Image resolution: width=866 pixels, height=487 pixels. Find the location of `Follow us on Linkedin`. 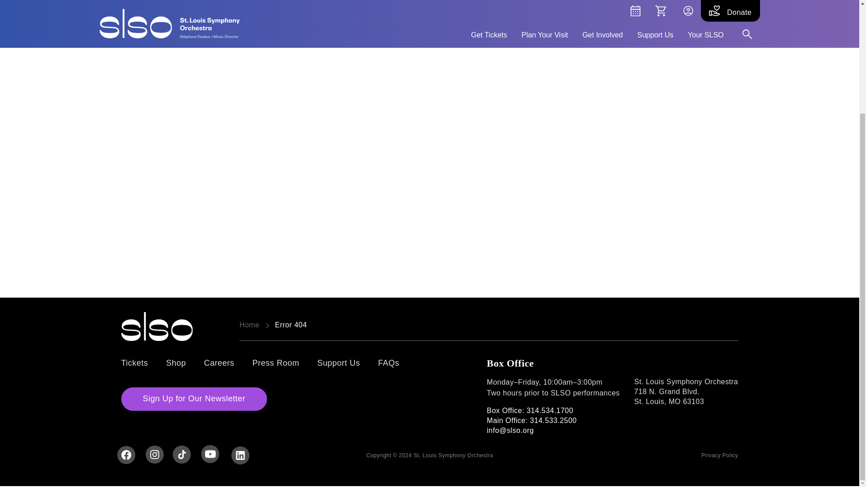

Follow us on Linkedin is located at coordinates (240, 455).